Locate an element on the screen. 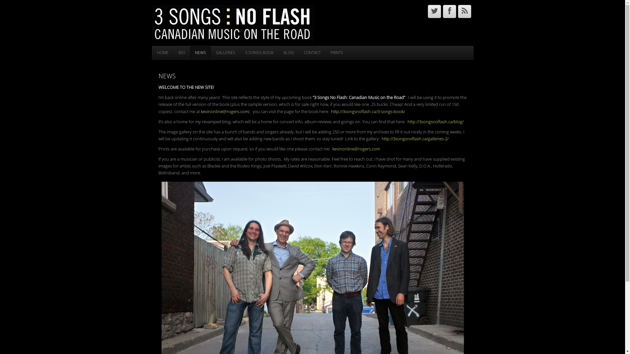  http://3songsnoflash.ca/galleries-2/ is located at coordinates (415, 139).